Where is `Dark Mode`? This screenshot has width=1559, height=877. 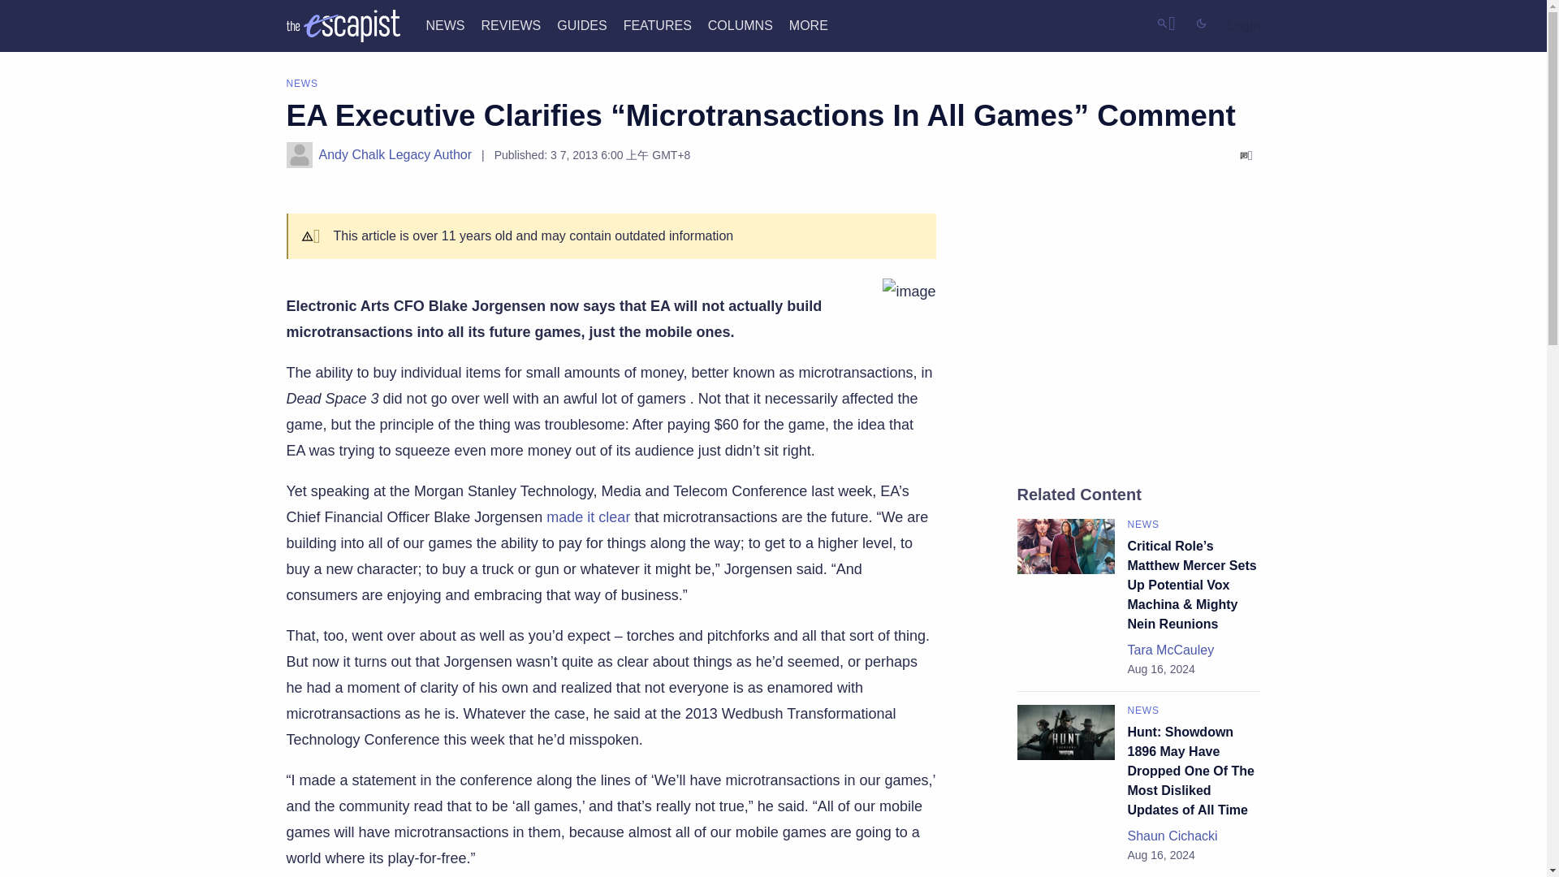 Dark Mode is located at coordinates (1204, 23).